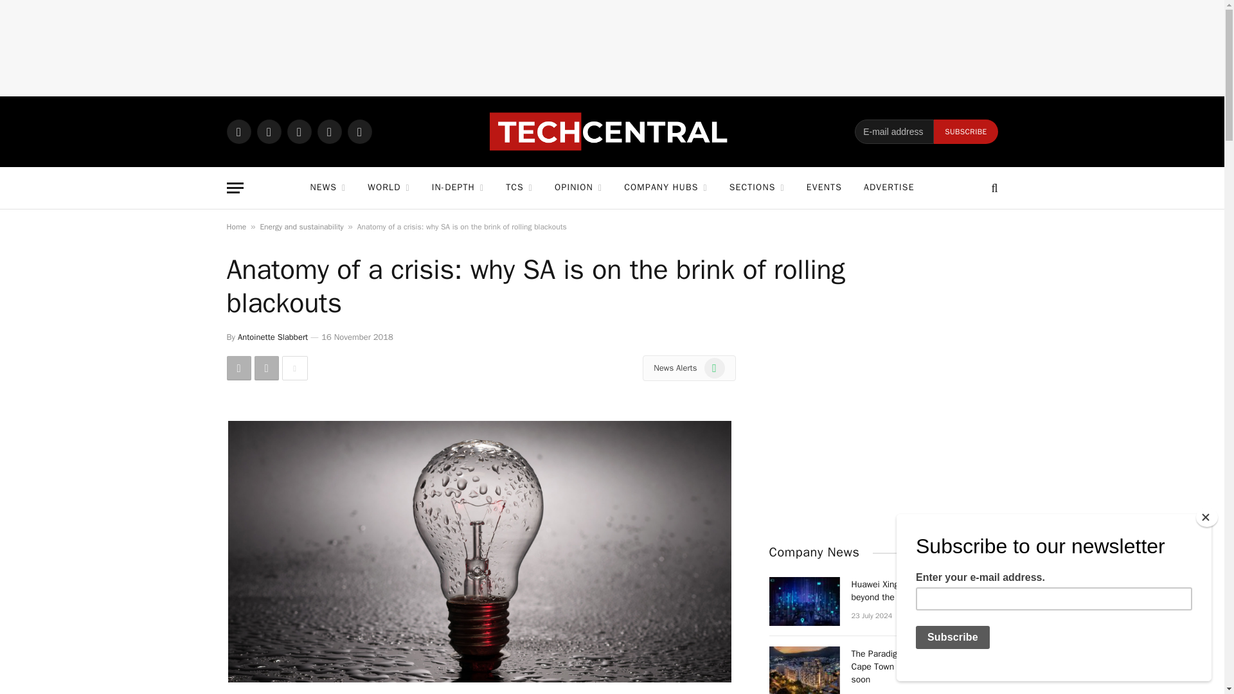 Image resolution: width=1234 pixels, height=694 pixels. What do you see at coordinates (388, 188) in the screenshot?
I see `WORLD` at bounding box center [388, 188].